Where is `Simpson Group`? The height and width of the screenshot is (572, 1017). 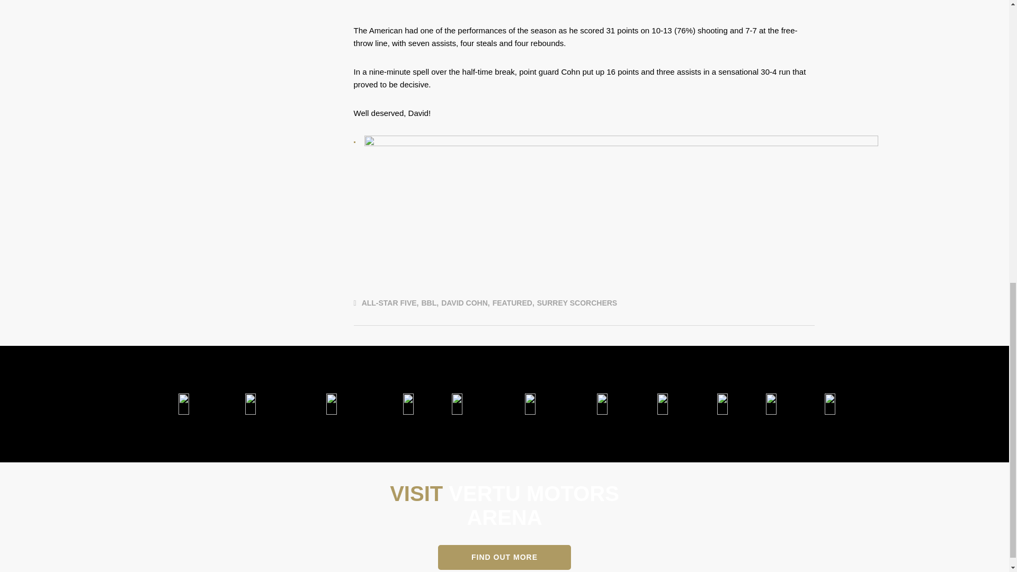 Simpson Group is located at coordinates (457, 404).